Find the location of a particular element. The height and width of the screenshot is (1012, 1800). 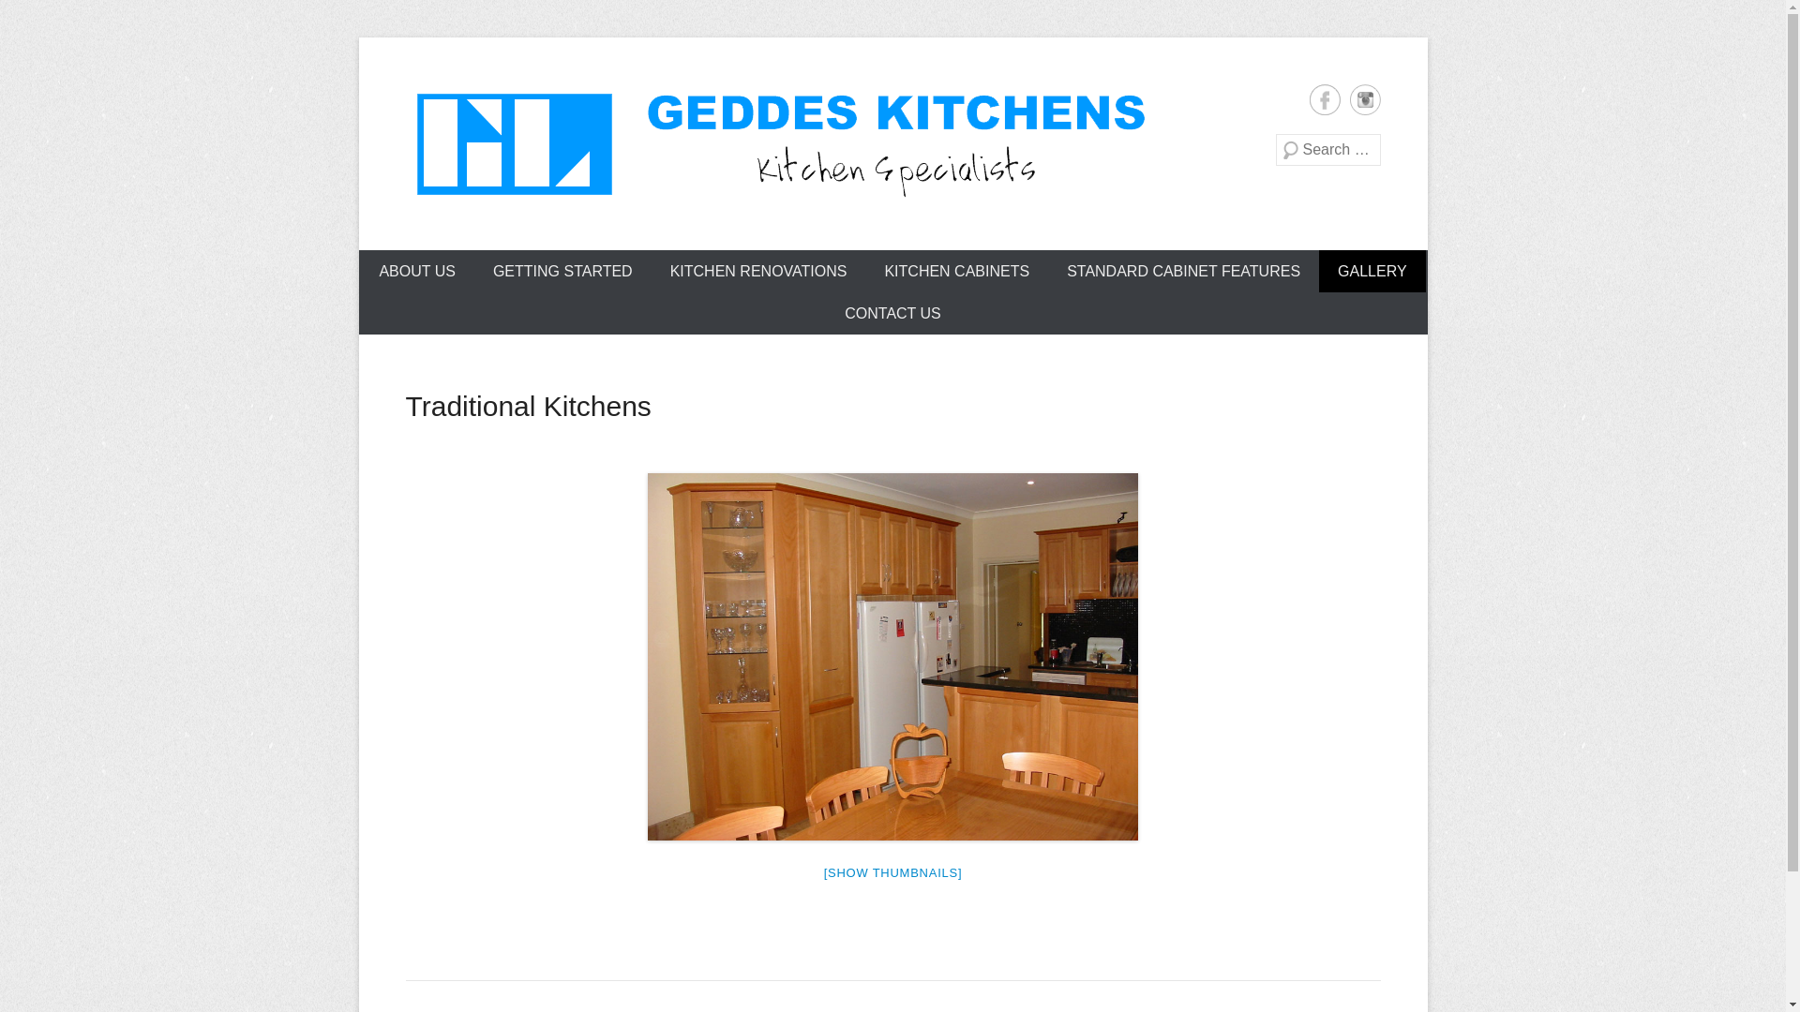

KITCHEN RENOVATIONS is located at coordinates (759, 271).